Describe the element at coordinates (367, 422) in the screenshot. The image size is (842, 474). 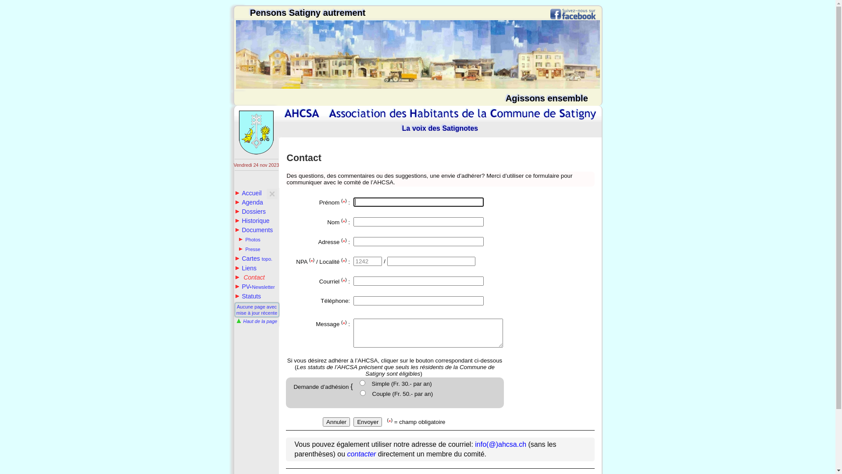
I see `Envoyer` at that location.